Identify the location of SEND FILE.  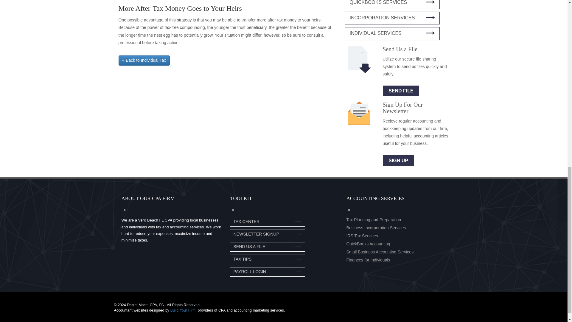
(401, 91).